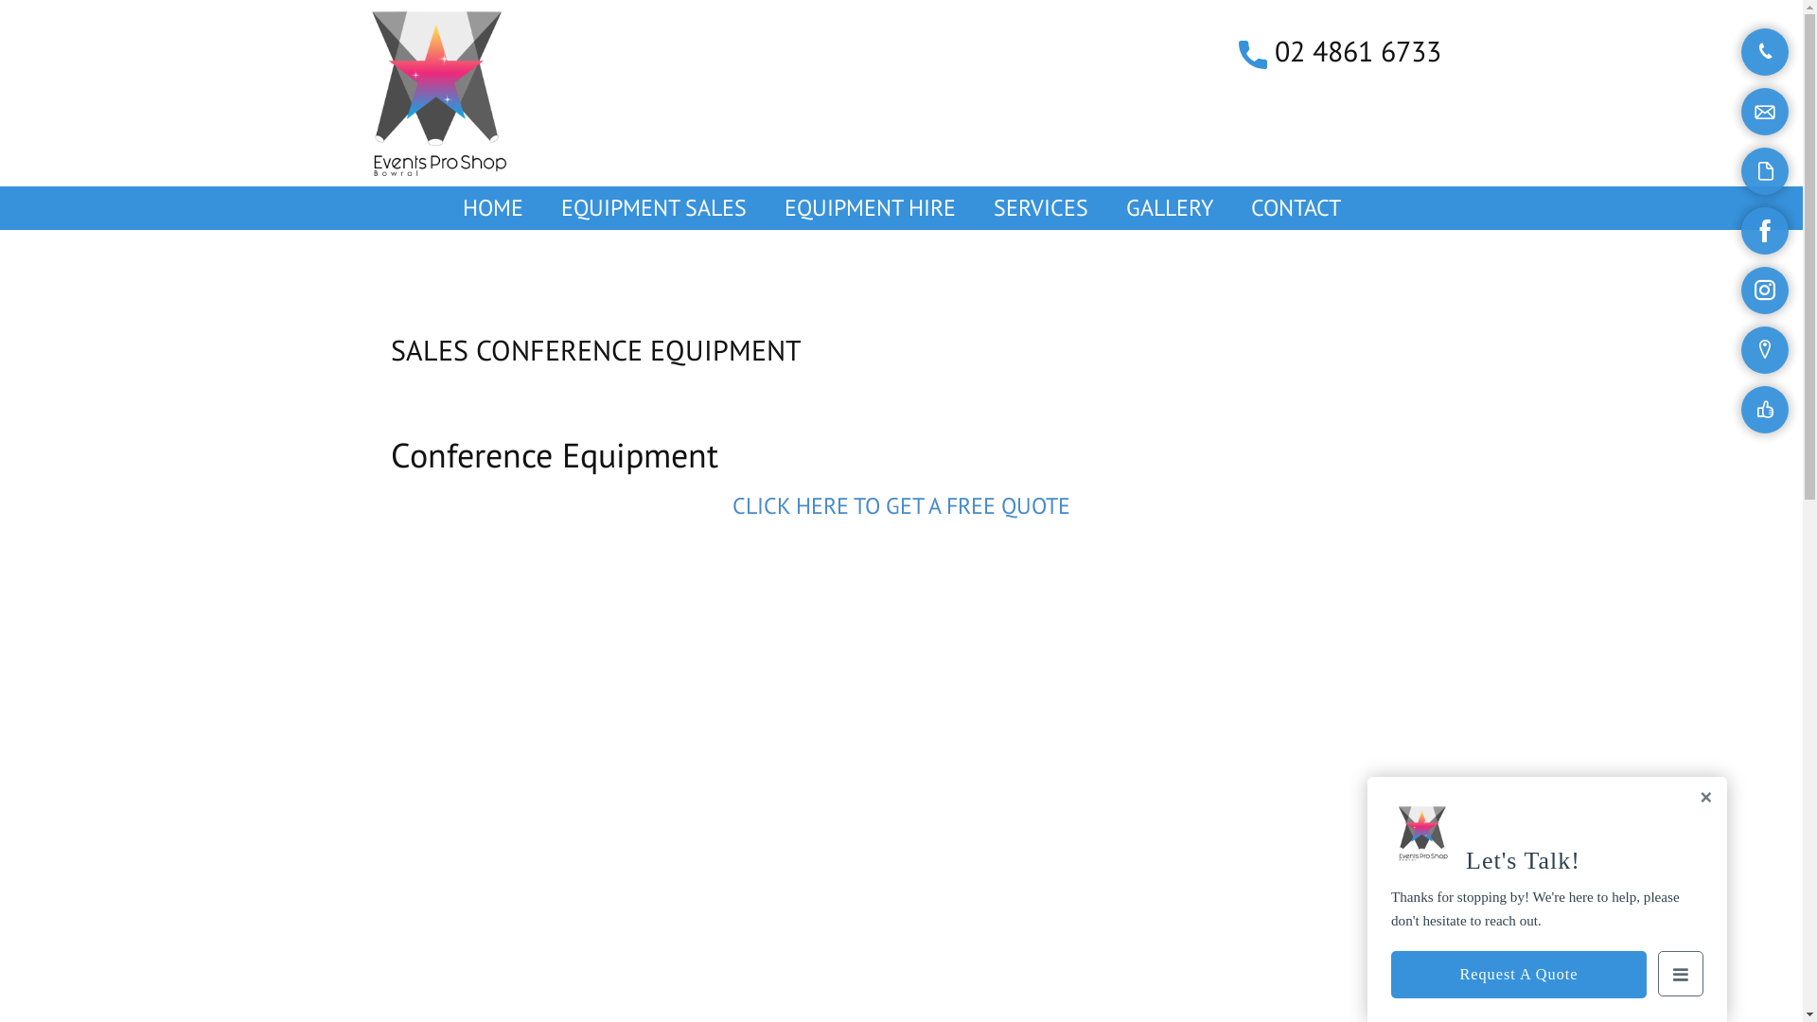  I want to click on HOME, so click(492, 208).